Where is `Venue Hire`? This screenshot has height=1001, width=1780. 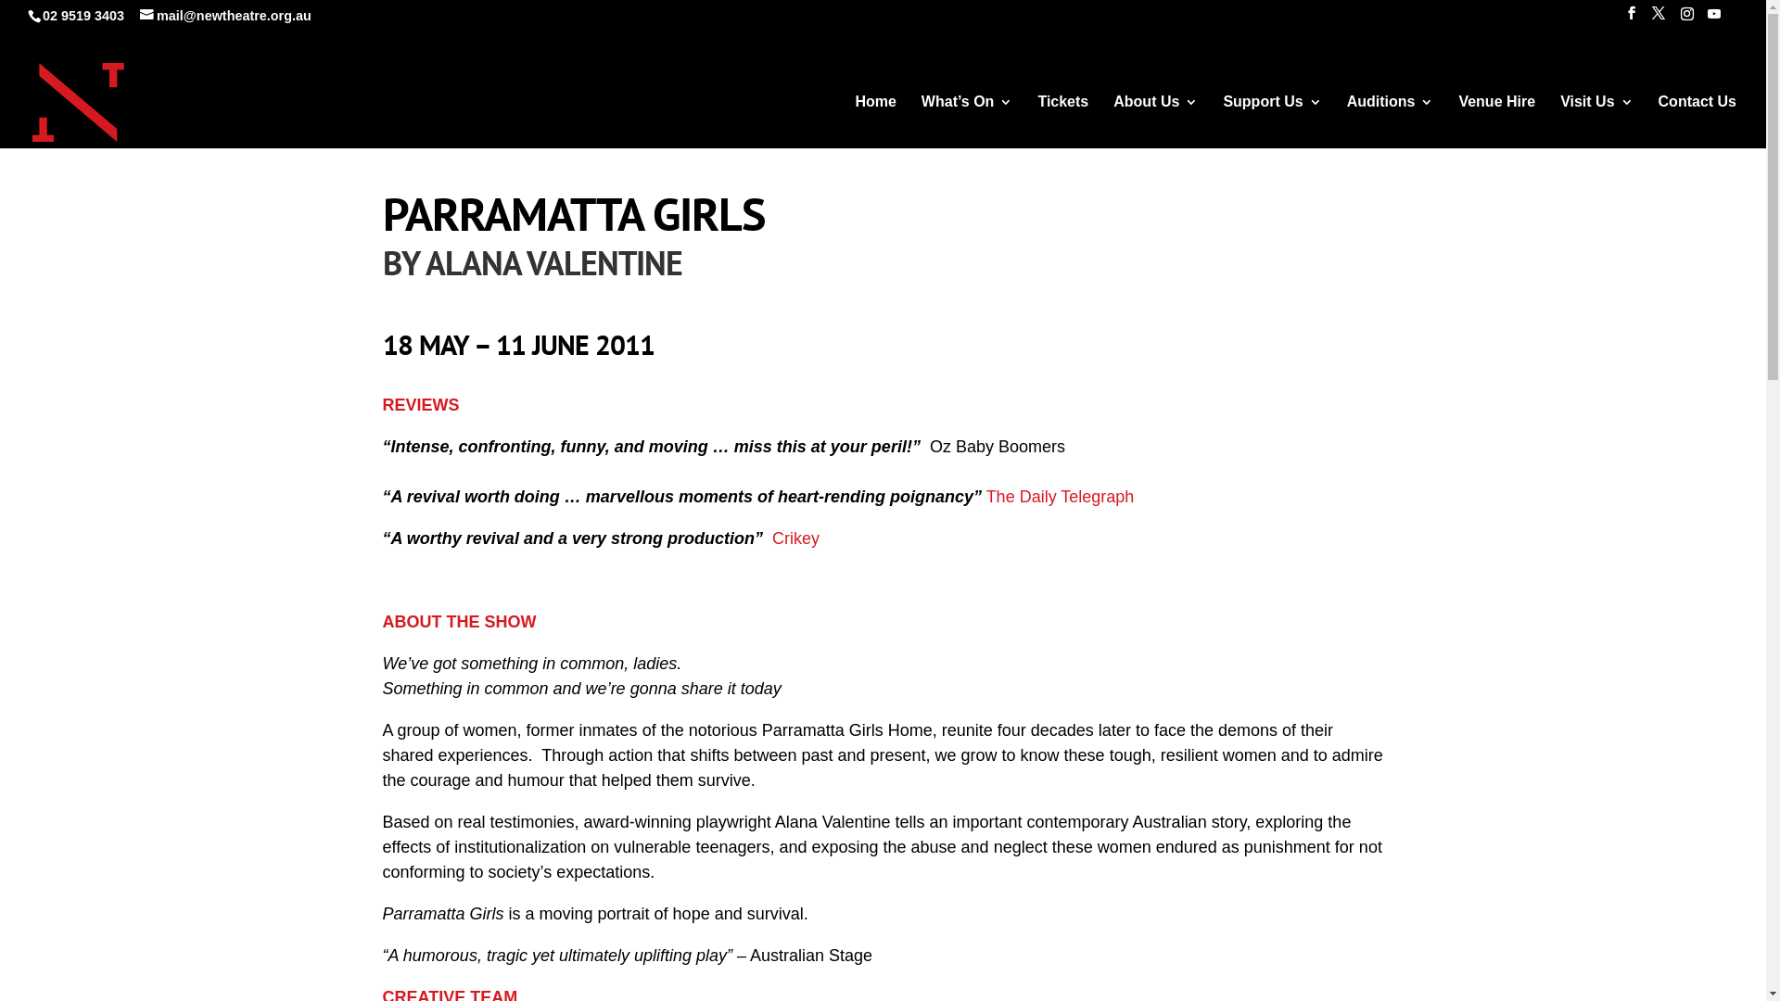 Venue Hire is located at coordinates (1496, 126).